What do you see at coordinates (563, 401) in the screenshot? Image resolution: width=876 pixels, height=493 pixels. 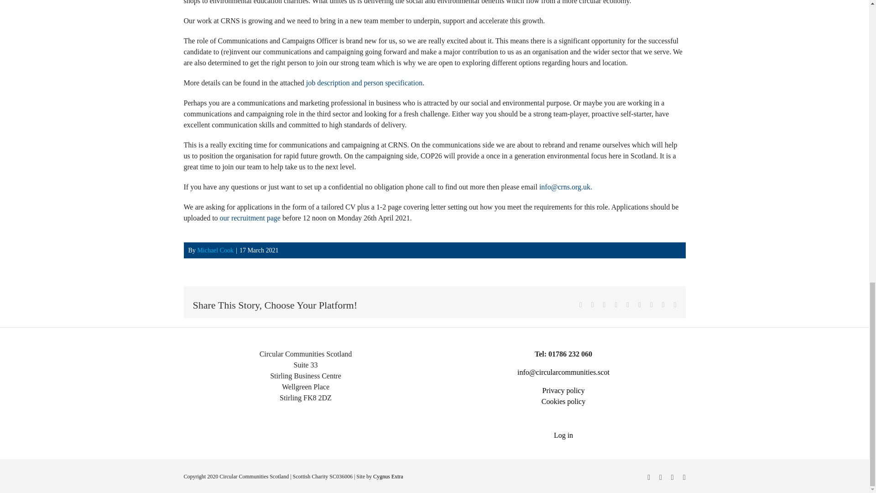 I see `Cookies policy` at bounding box center [563, 401].